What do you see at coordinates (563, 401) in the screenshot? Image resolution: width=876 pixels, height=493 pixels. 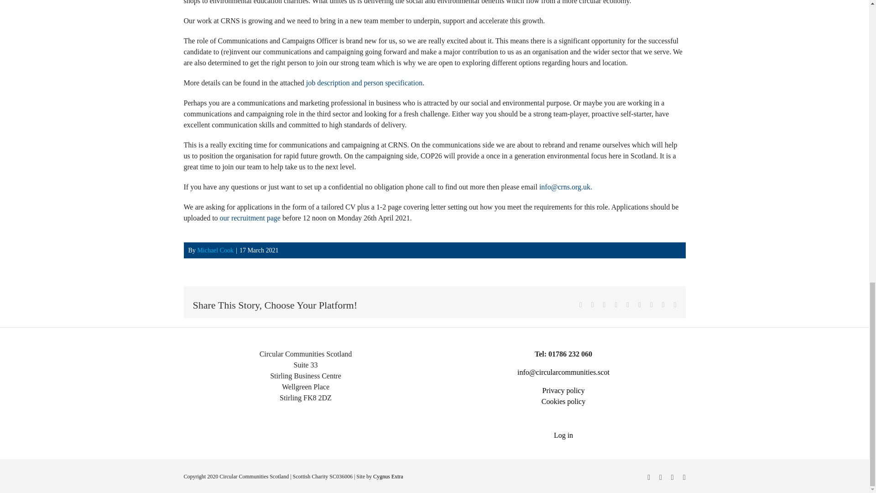 I see `Cookies policy` at bounding box center [563, 401].